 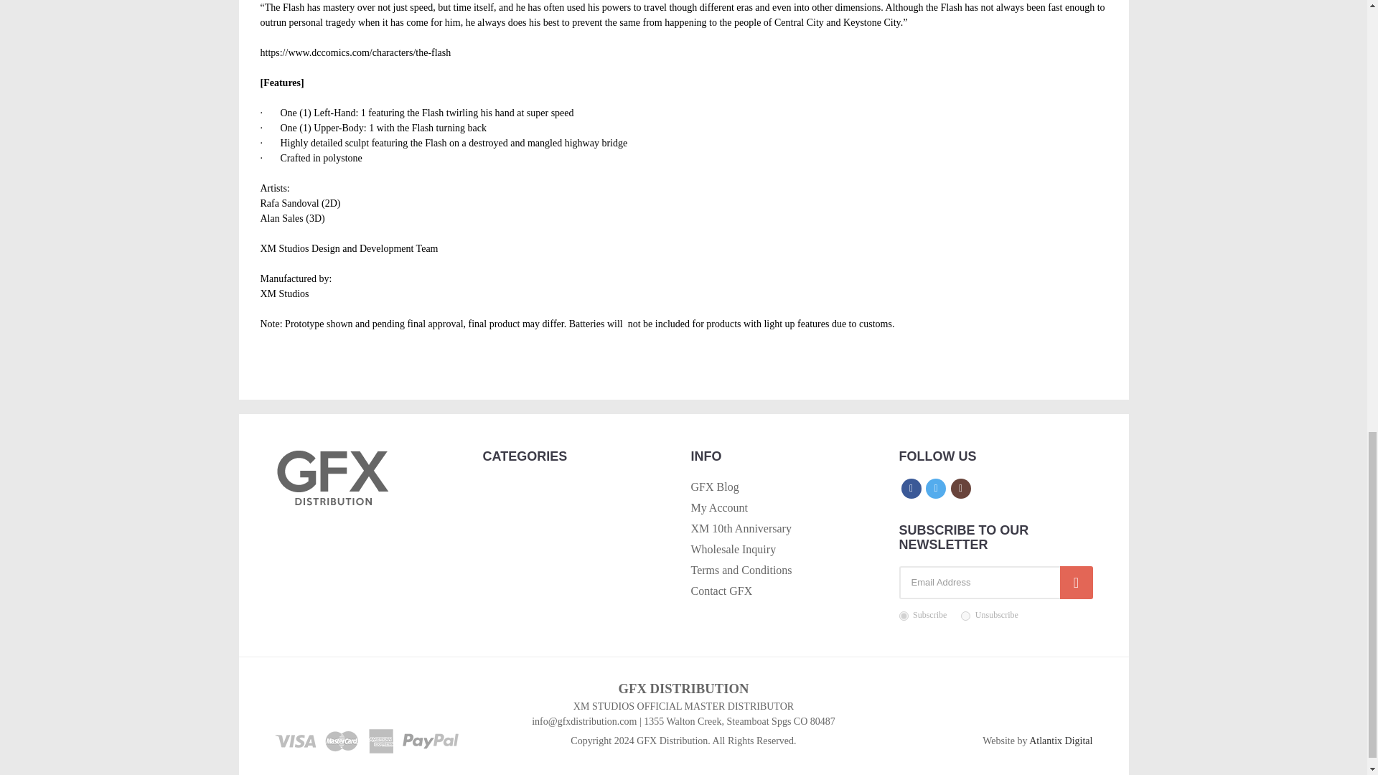 What do you see at coordinates (911, 489) in the screenshot?
I see `Like Us on Facebook` at bounding box center [911, 489].